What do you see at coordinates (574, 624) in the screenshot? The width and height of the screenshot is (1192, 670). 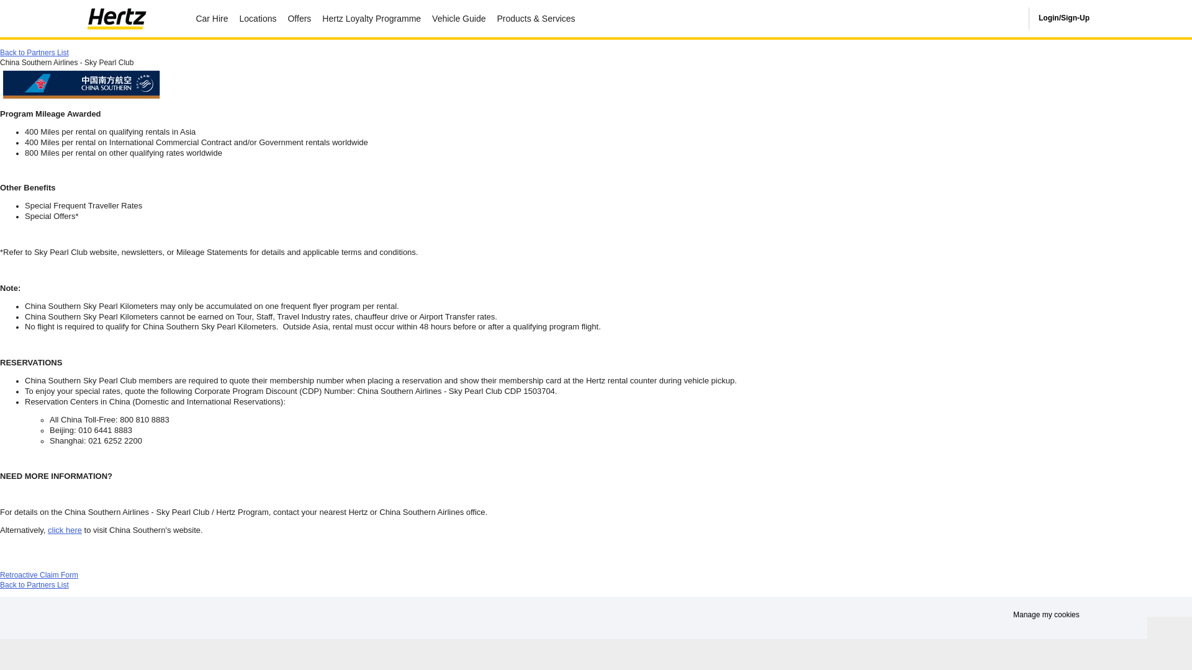 I see `Manage my cookies` at bounding box center [574, 624].